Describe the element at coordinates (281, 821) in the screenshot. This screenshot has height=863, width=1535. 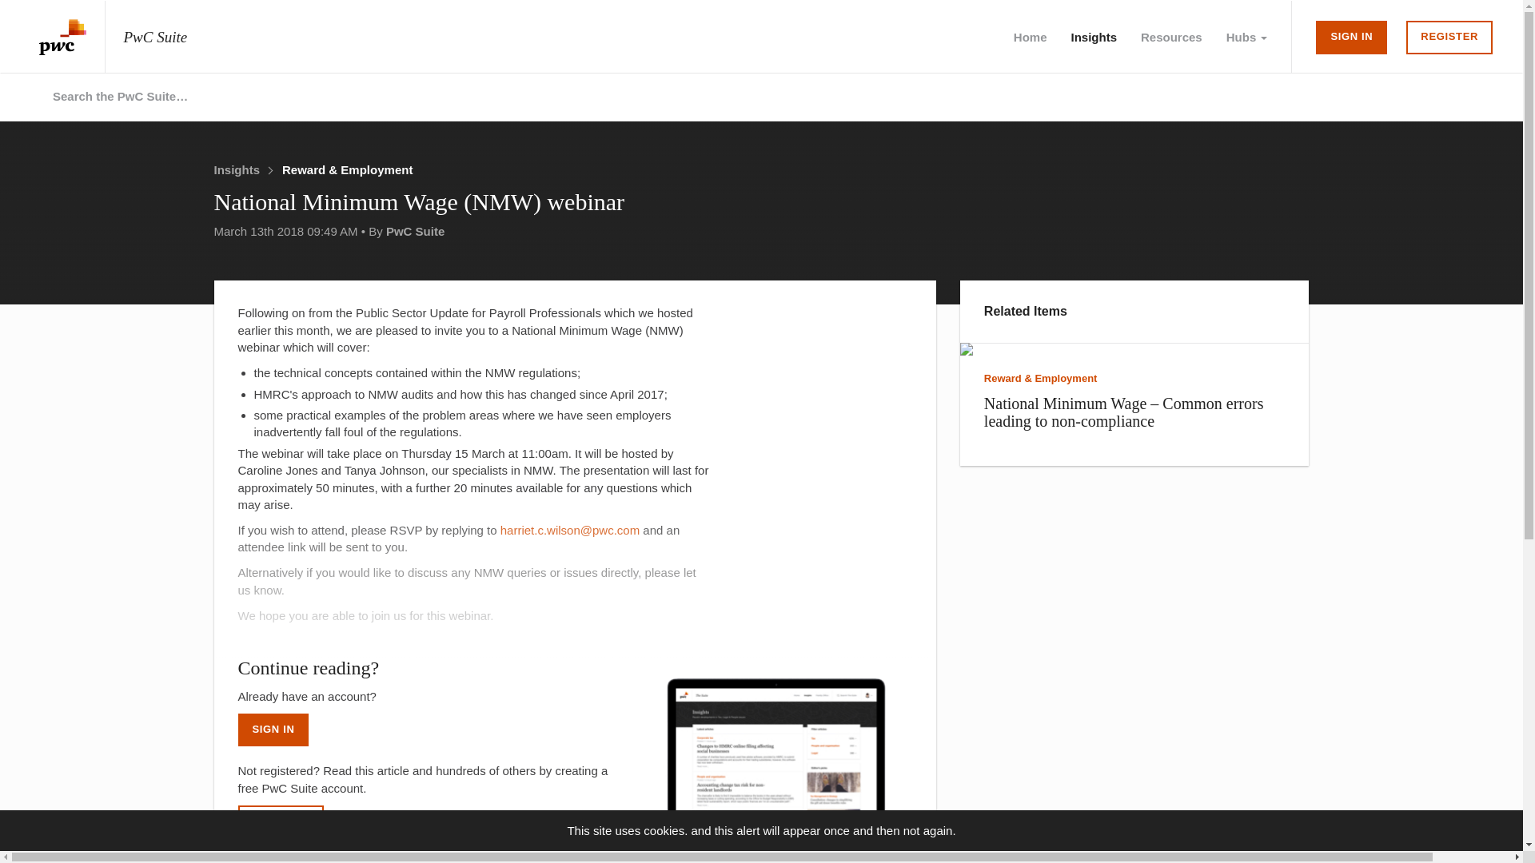
I see `REGISTER` at that location.